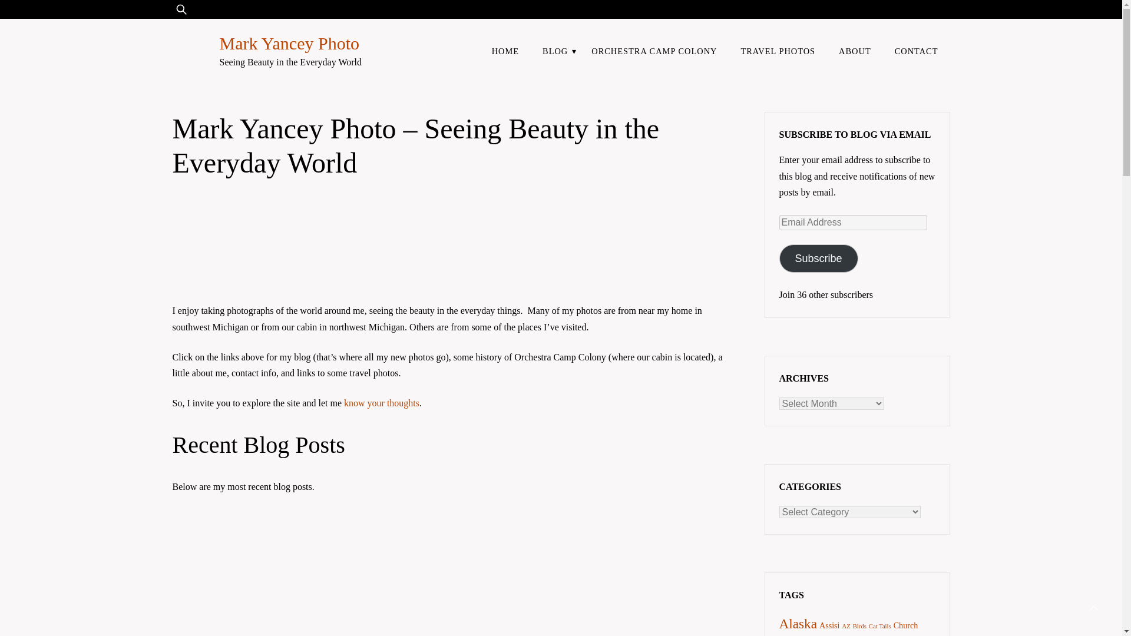 The height and width of the screenshot is (636, 1131). Describe the element at coordinates (382, 403) in the screenshot. I see `know your thoughts` at that location.